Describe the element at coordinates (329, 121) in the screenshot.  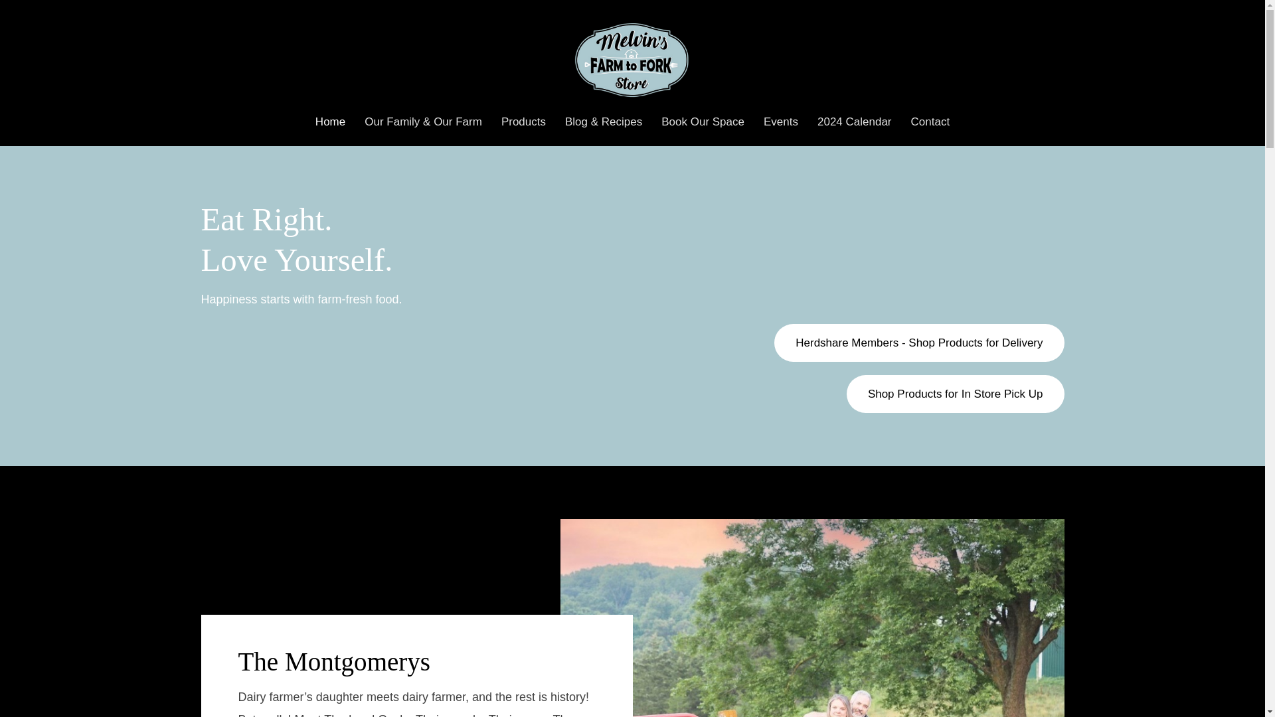
I see `Home` at that location.